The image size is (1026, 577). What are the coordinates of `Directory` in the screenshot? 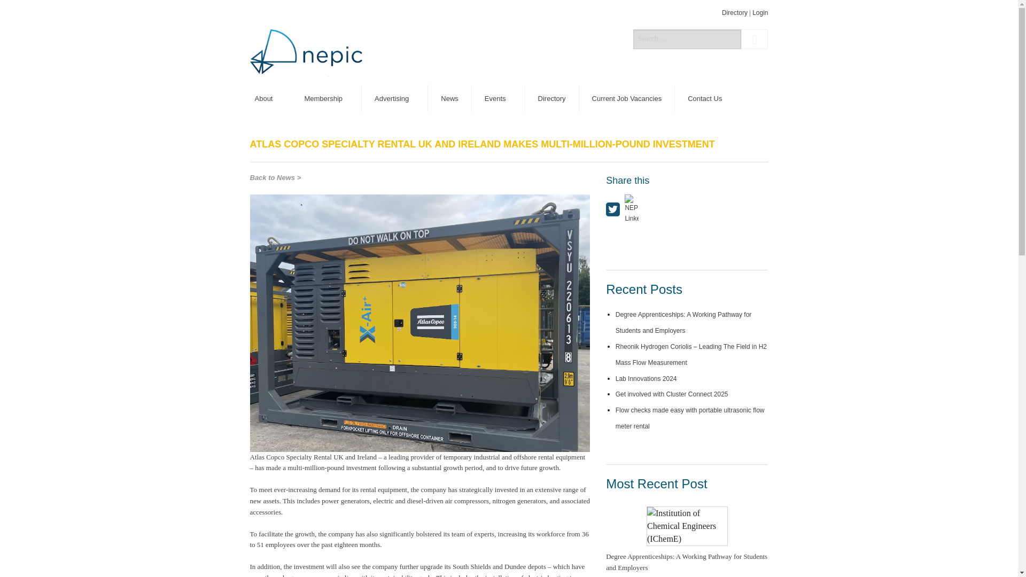 It's located at (735, 13).